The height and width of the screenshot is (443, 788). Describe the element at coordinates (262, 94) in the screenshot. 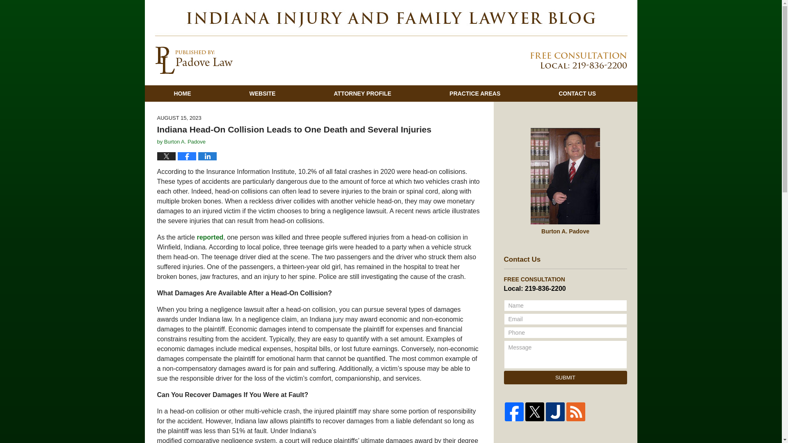

I see `WEBSITE` at that location.